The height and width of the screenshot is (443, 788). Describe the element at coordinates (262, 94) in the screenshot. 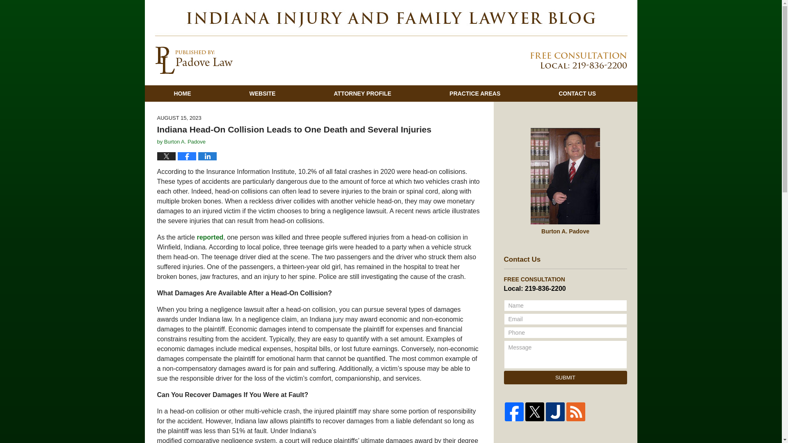

I see `WEBSITE` at that location.